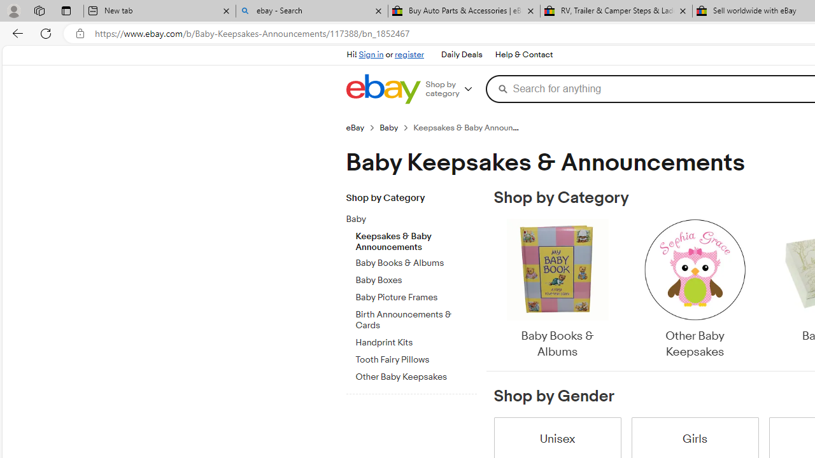 This screenshot has height=458, width=815. I want to click on Go to previous slide, so click(494, 290).